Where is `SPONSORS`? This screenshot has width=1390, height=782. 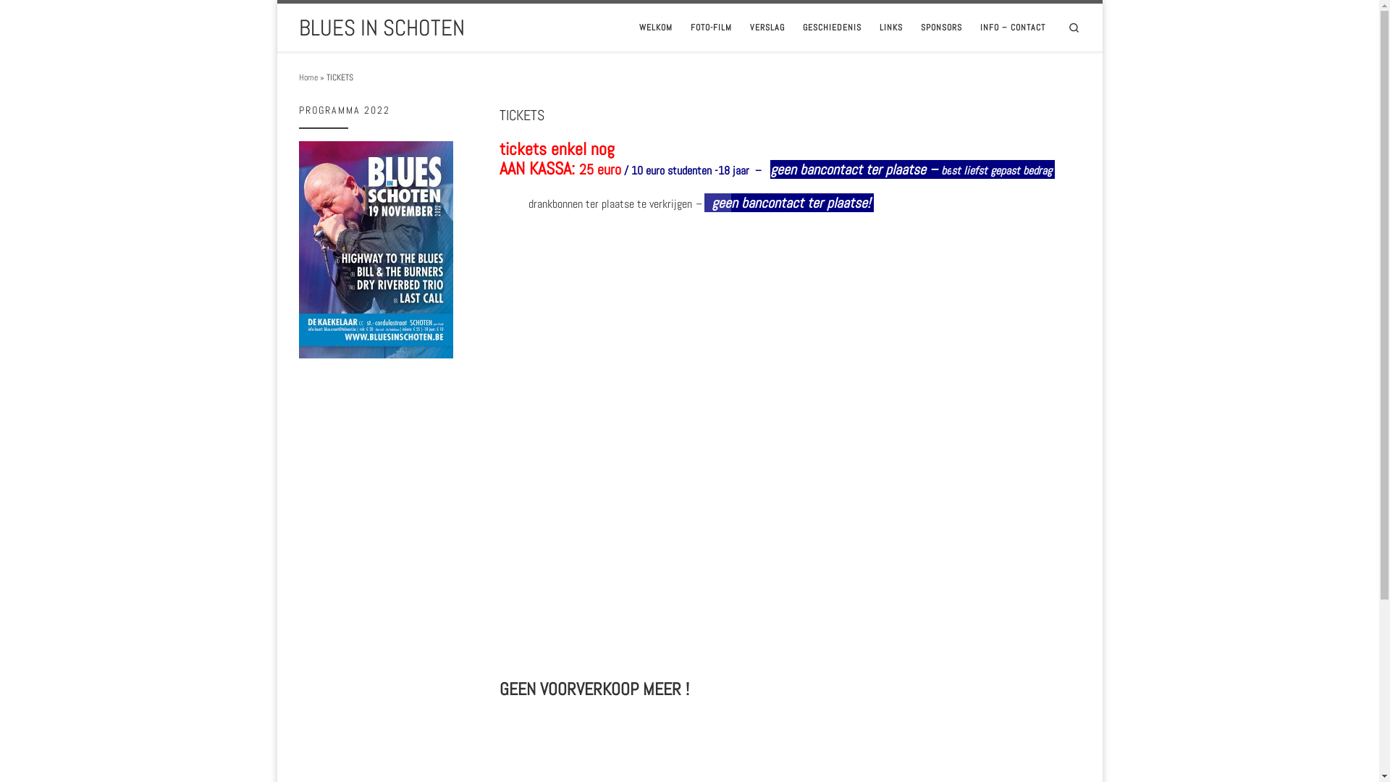 SPONSORS is located at coordinates (942, 28).